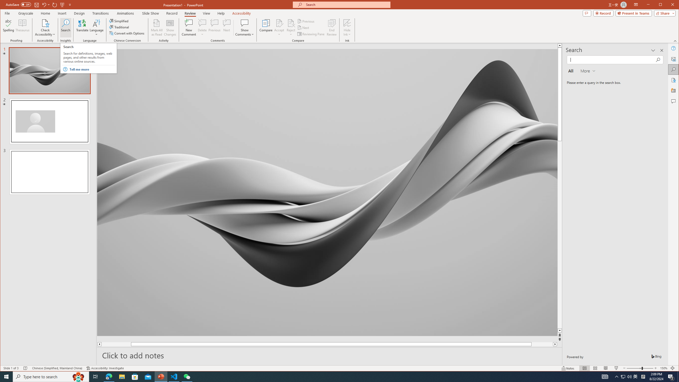 The image size is (679, 382). I want to click on Start, so click(6, 377).